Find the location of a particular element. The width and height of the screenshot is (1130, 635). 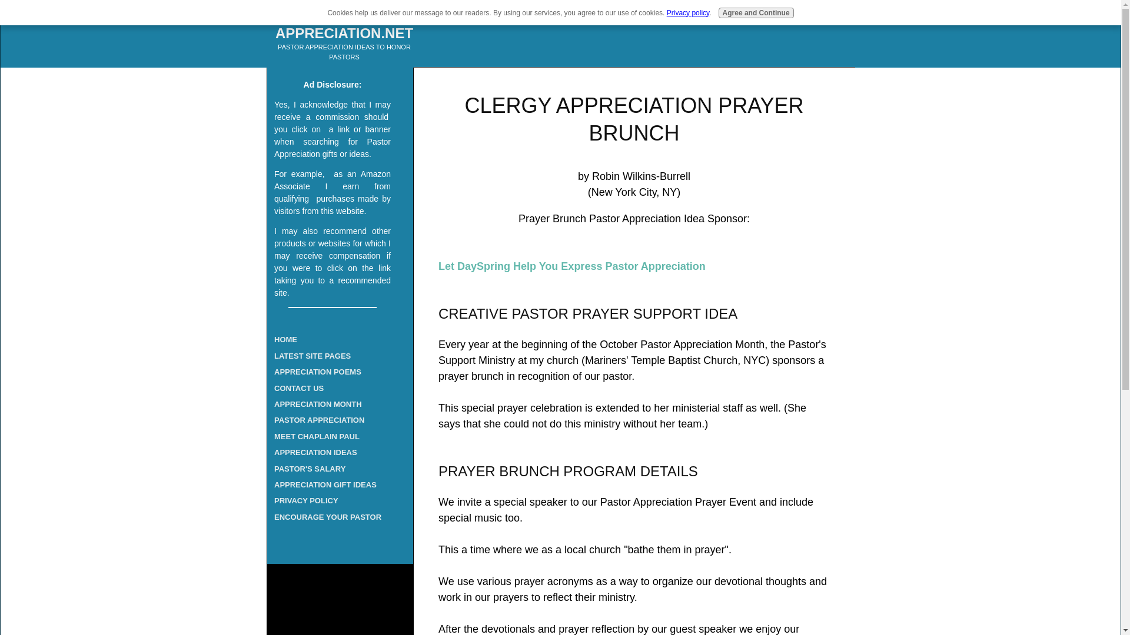

Let DaySpring Help You Express Pastor Appreciation is located at coordinates (571, 266).